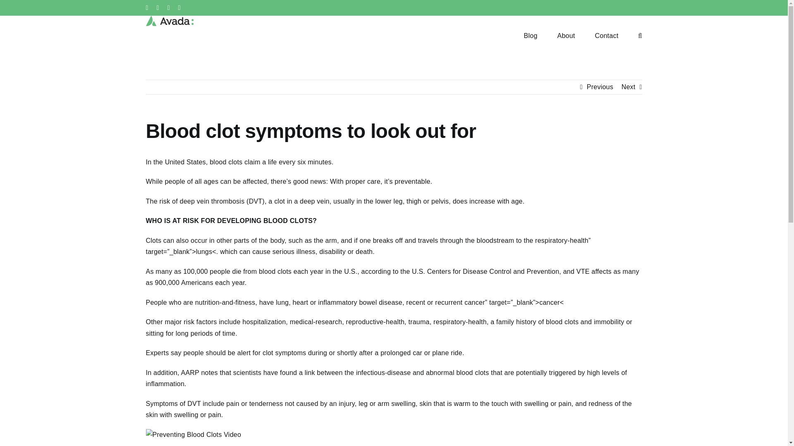  I want to click on respiratory-health, so click(460, 322).